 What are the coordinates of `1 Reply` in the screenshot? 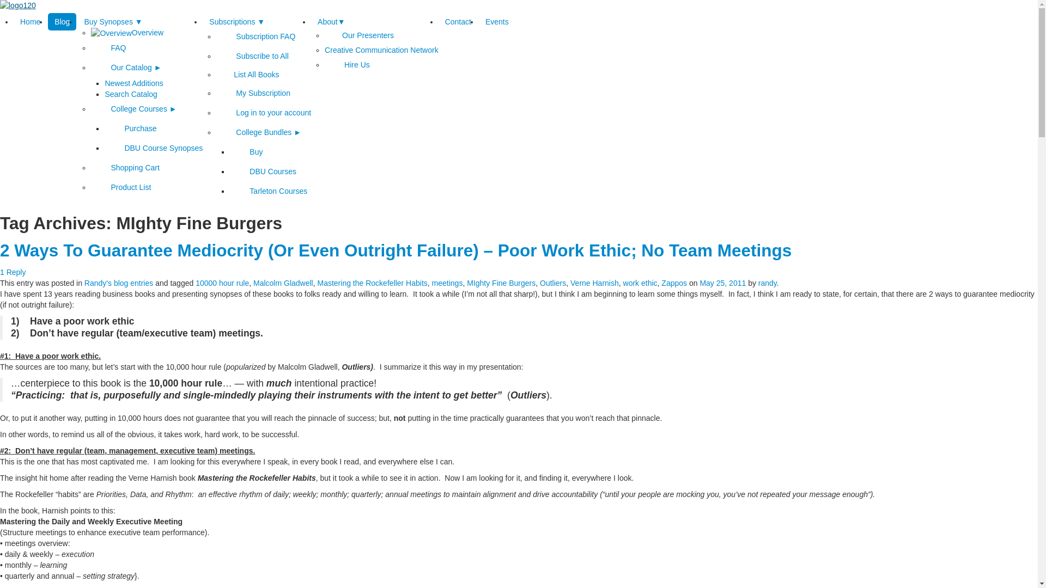 It's located at (13, 272).